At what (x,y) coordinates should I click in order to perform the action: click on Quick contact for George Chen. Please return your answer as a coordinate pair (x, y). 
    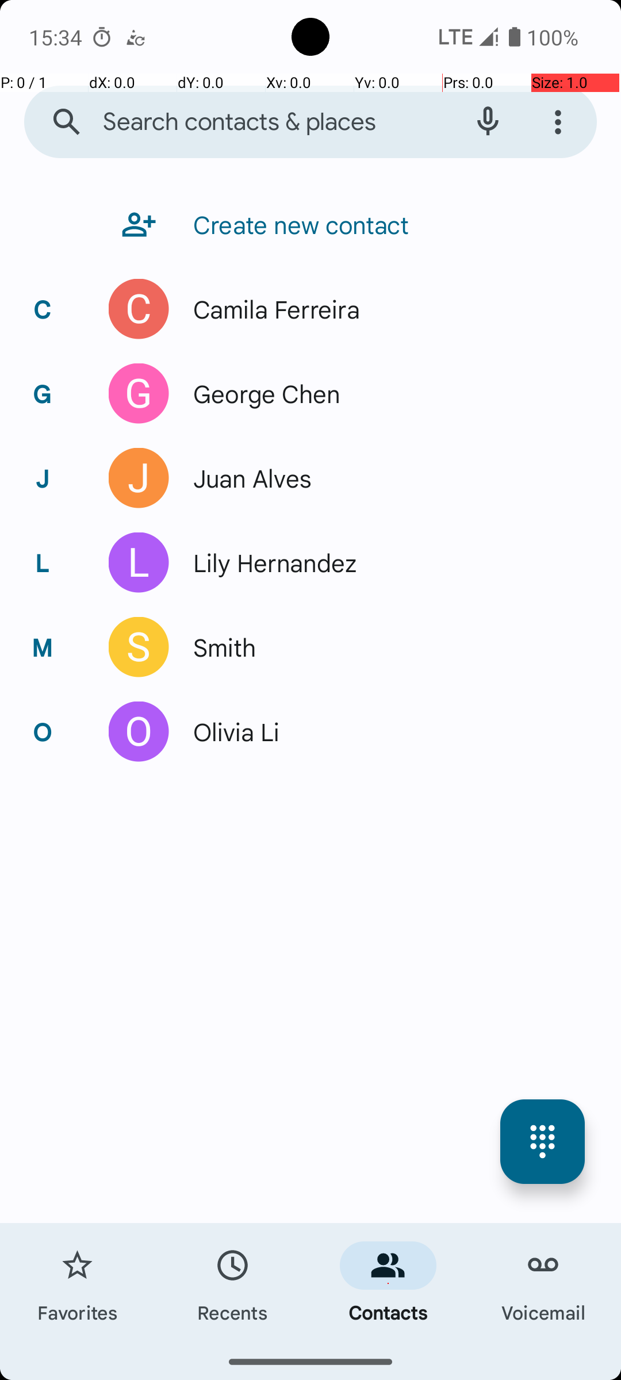
    Looking at the image, I should click on (139, 393).